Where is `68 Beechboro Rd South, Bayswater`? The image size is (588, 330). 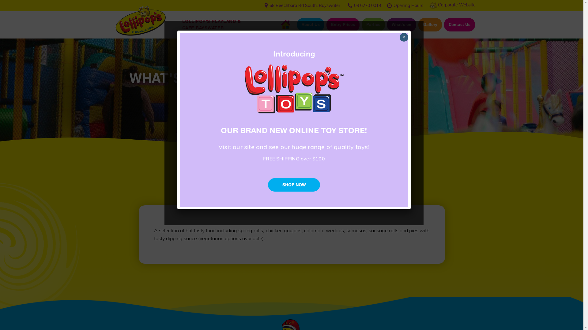 68 Beechboro Rd South, Bayswater is located at coordinates (305, 5).